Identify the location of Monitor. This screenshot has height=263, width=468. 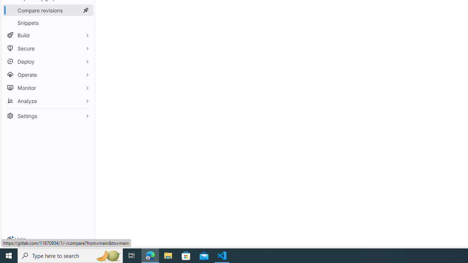
(48, 88).